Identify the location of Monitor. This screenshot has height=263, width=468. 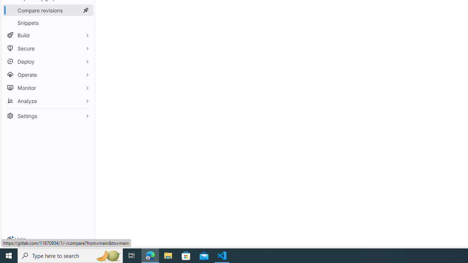
(48, 88).